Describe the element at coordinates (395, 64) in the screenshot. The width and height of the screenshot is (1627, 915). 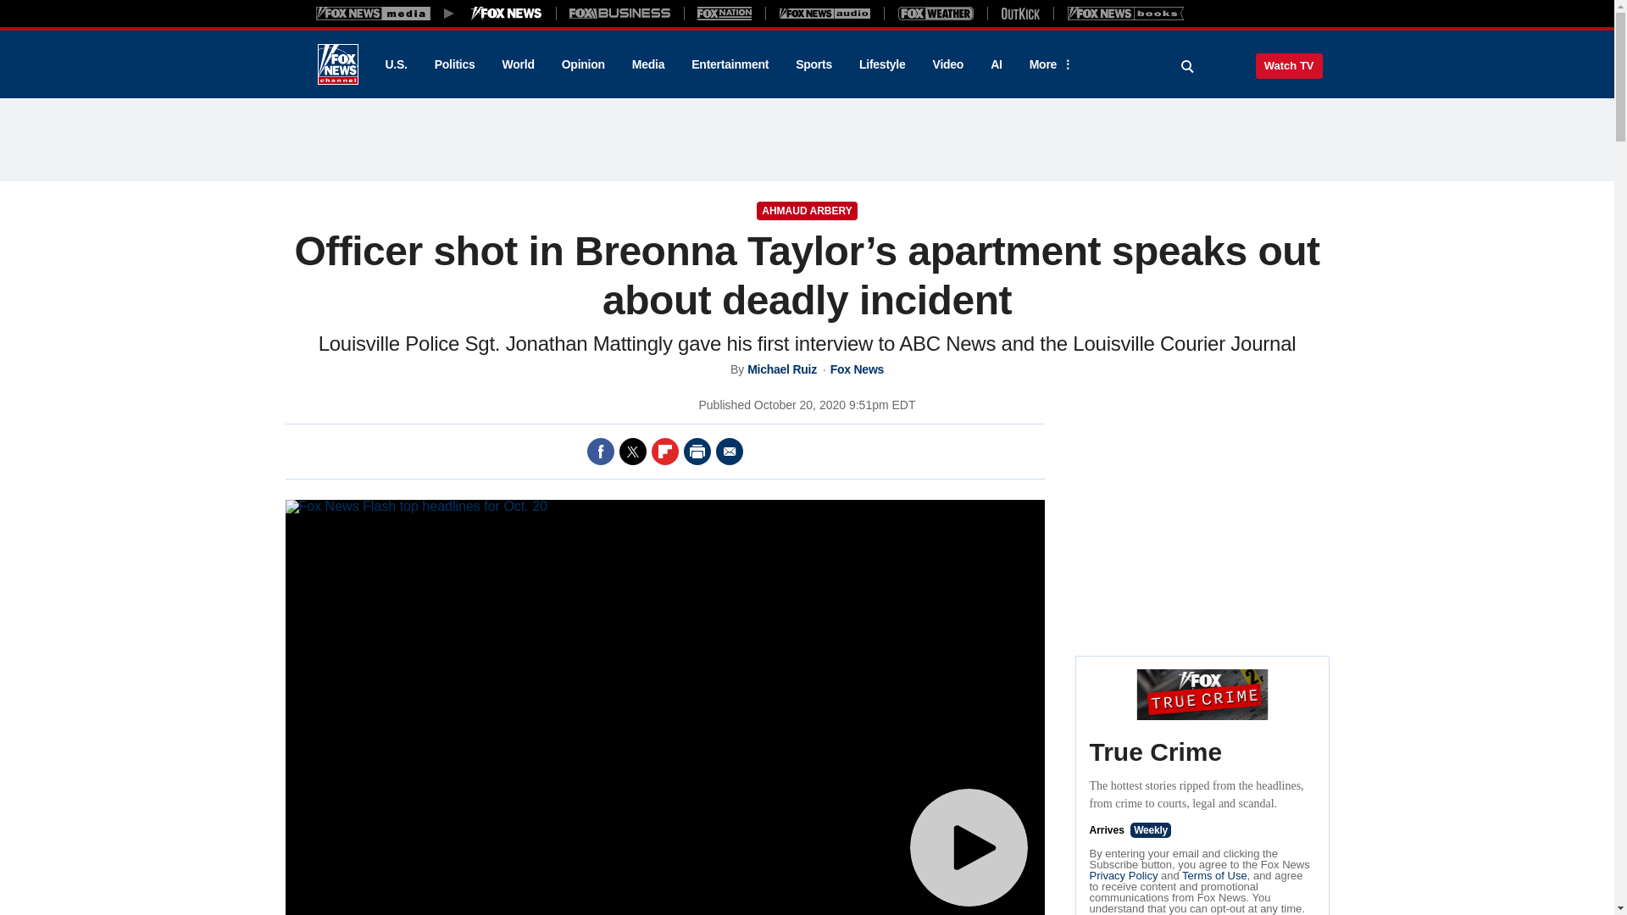
I see `U.S.` at that location.